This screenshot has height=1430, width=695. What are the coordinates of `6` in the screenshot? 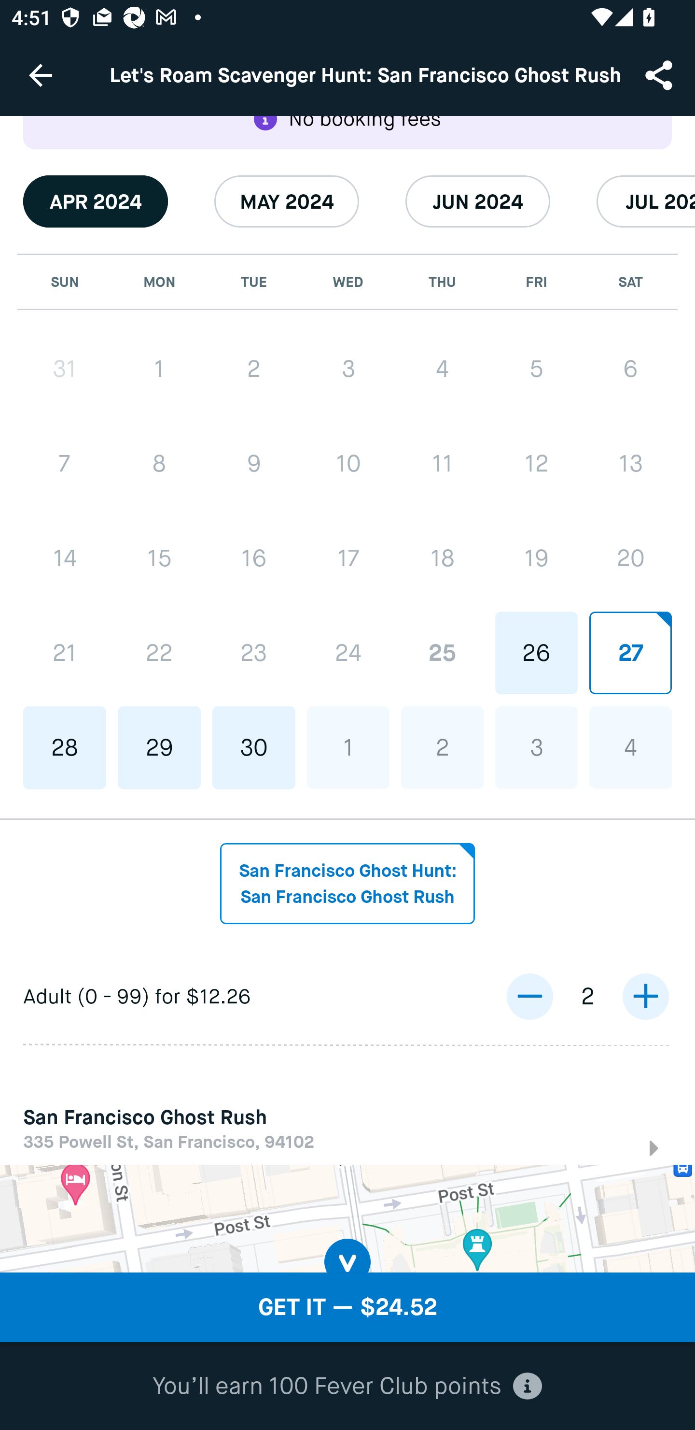 It's located at (630, 369).